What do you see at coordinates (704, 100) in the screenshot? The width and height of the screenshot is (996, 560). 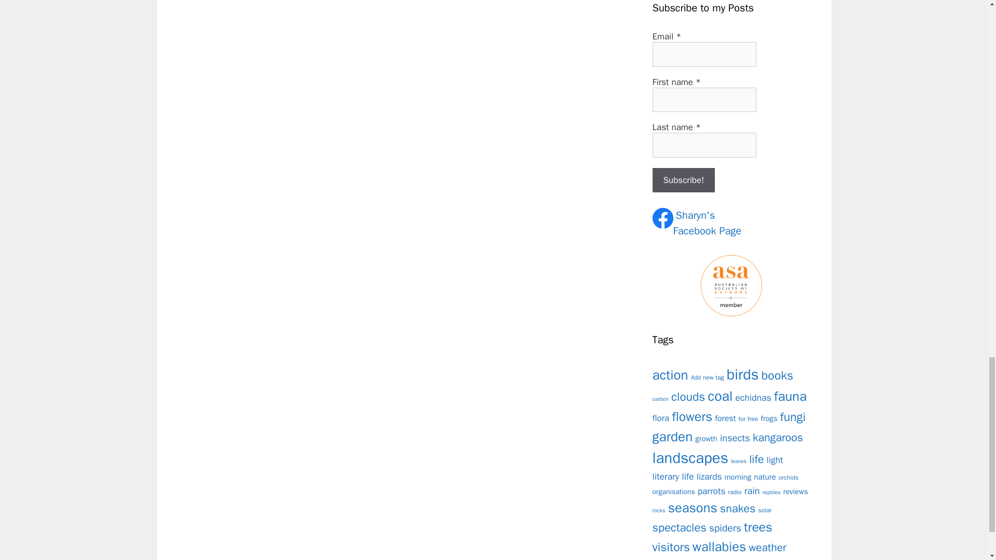 I see `First name` at bounding box center [704, 100].